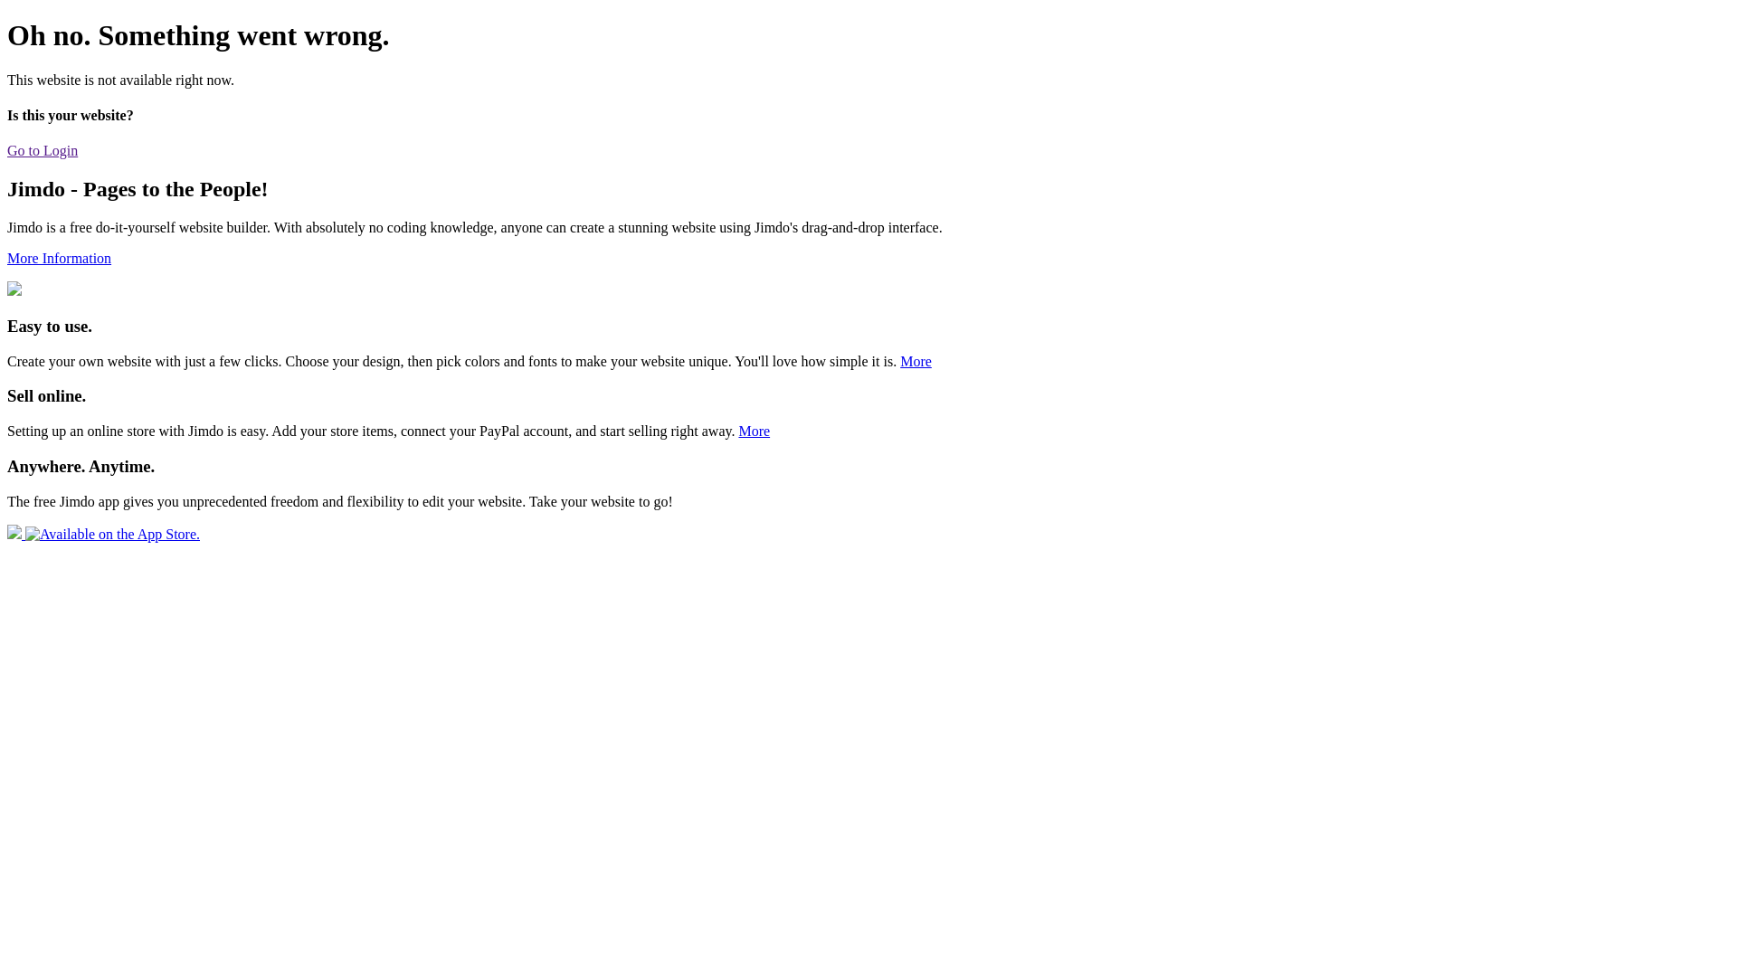 This screenshot has width=1737, height=977. What do you see at coordinates (916, 362) in the screenshot?
I see `More` at bounding box center [916, 362].